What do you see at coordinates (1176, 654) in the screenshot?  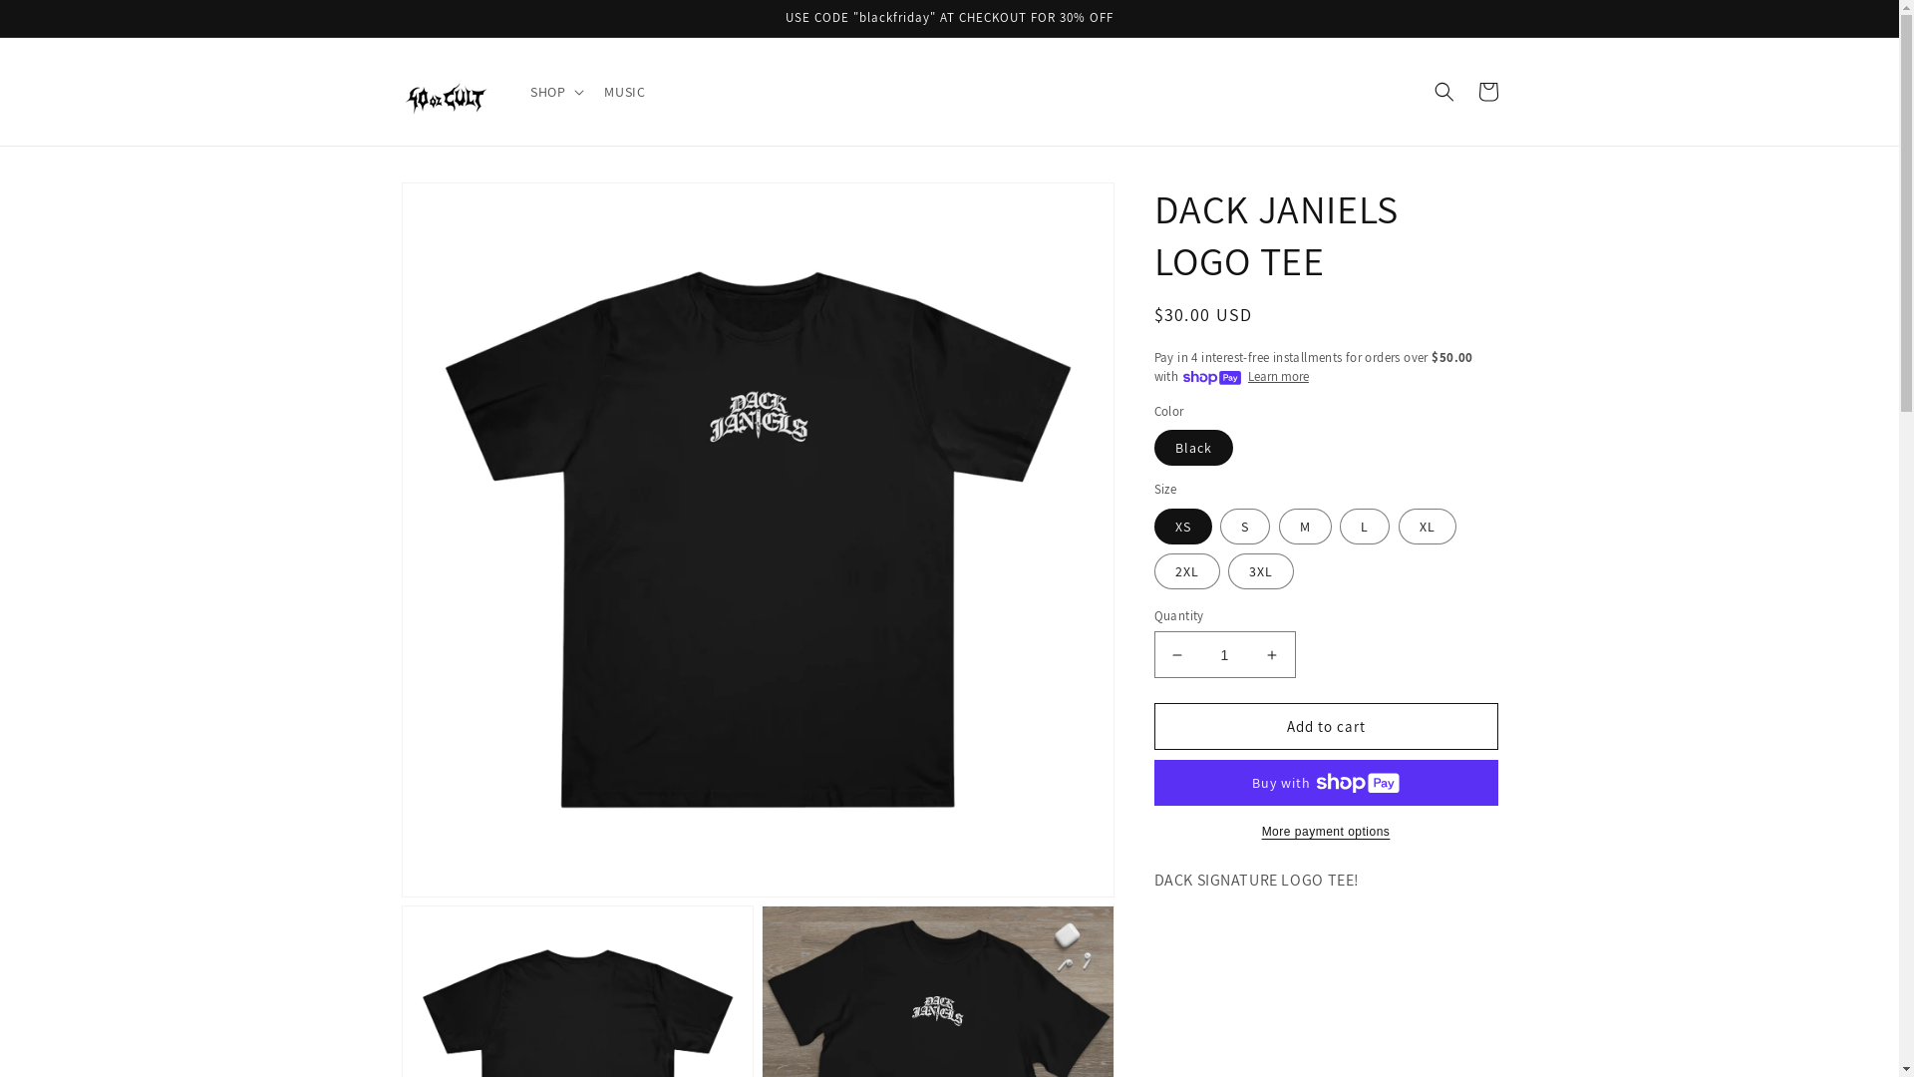 I see `Decrease quantity for DACK JANIELS LOGO TEE` at bounding box center [1176, 654].